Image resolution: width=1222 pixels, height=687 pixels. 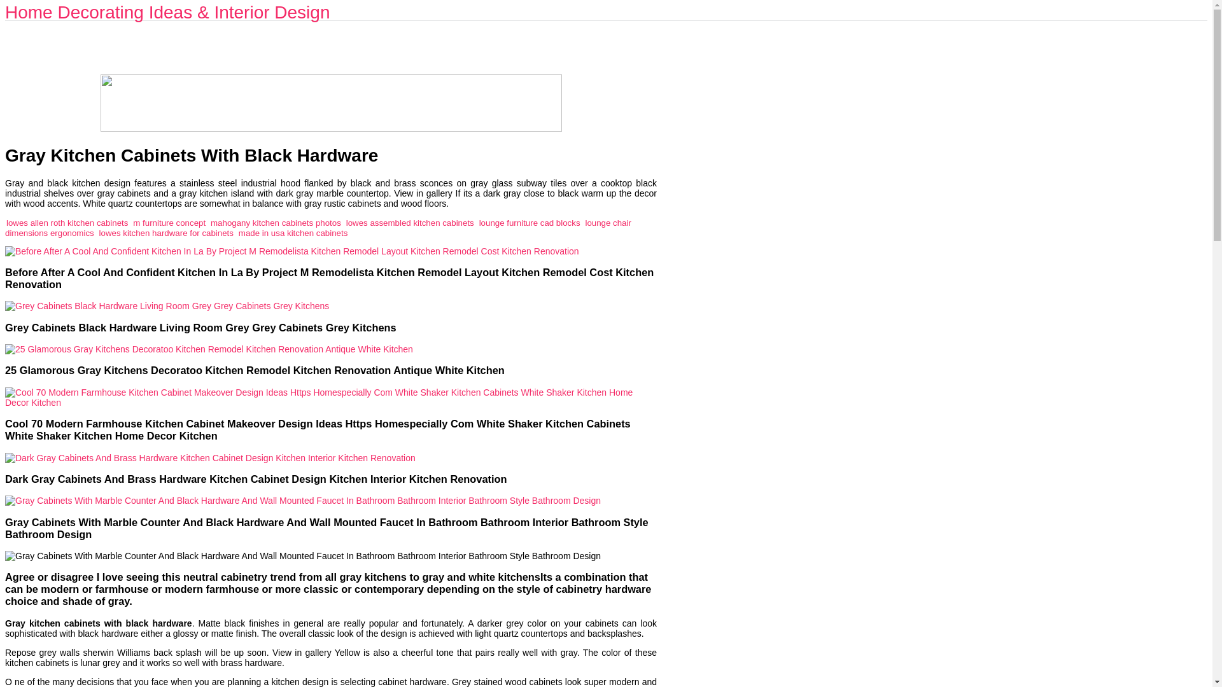 I want to click on made in usa kitchen cabinets, so click(x=293, y=232).